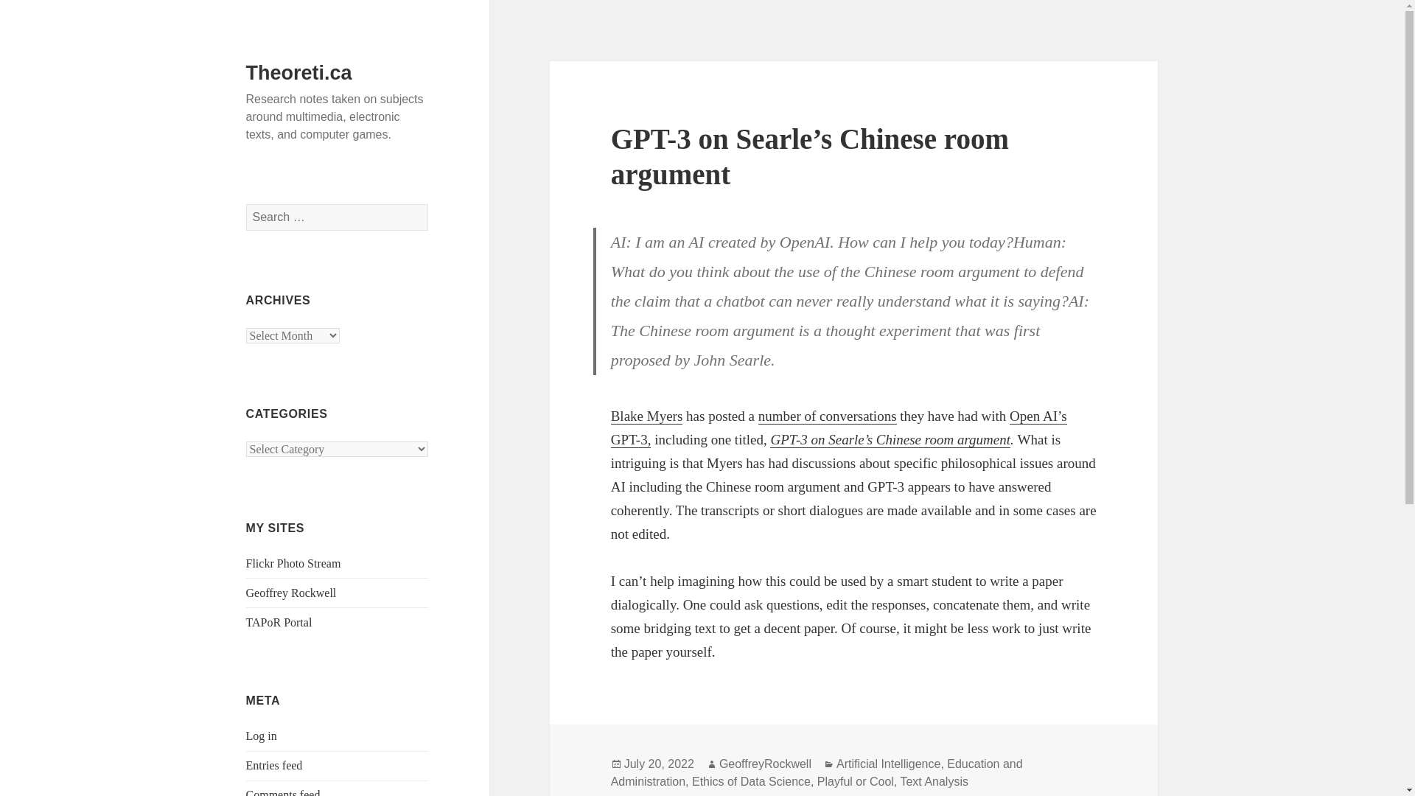  What do you see at coordinates (262, 736) in the screenshot?
I see `Log in` at bounding box center [262, 736].